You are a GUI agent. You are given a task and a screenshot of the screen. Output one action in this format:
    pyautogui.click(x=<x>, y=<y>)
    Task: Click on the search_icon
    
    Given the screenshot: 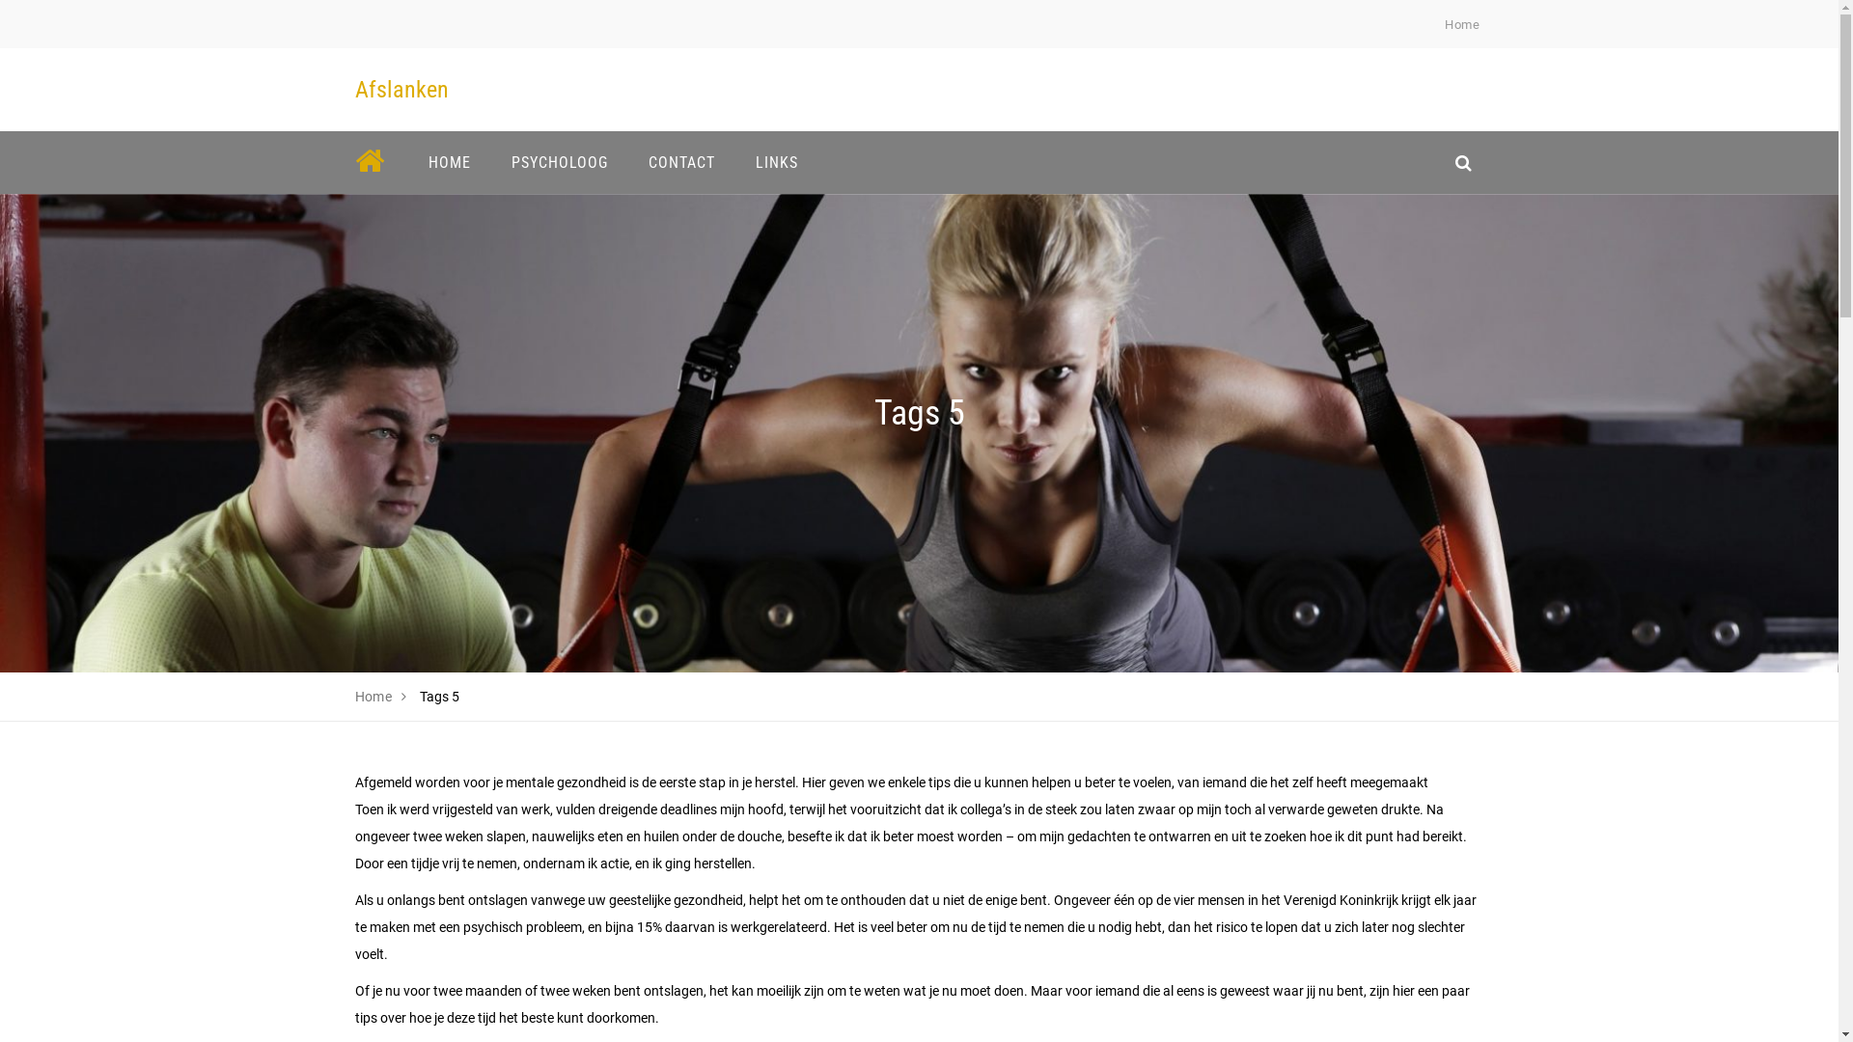 What is the action you would take?
    pyautogui.click(x=1463, y=162)
    